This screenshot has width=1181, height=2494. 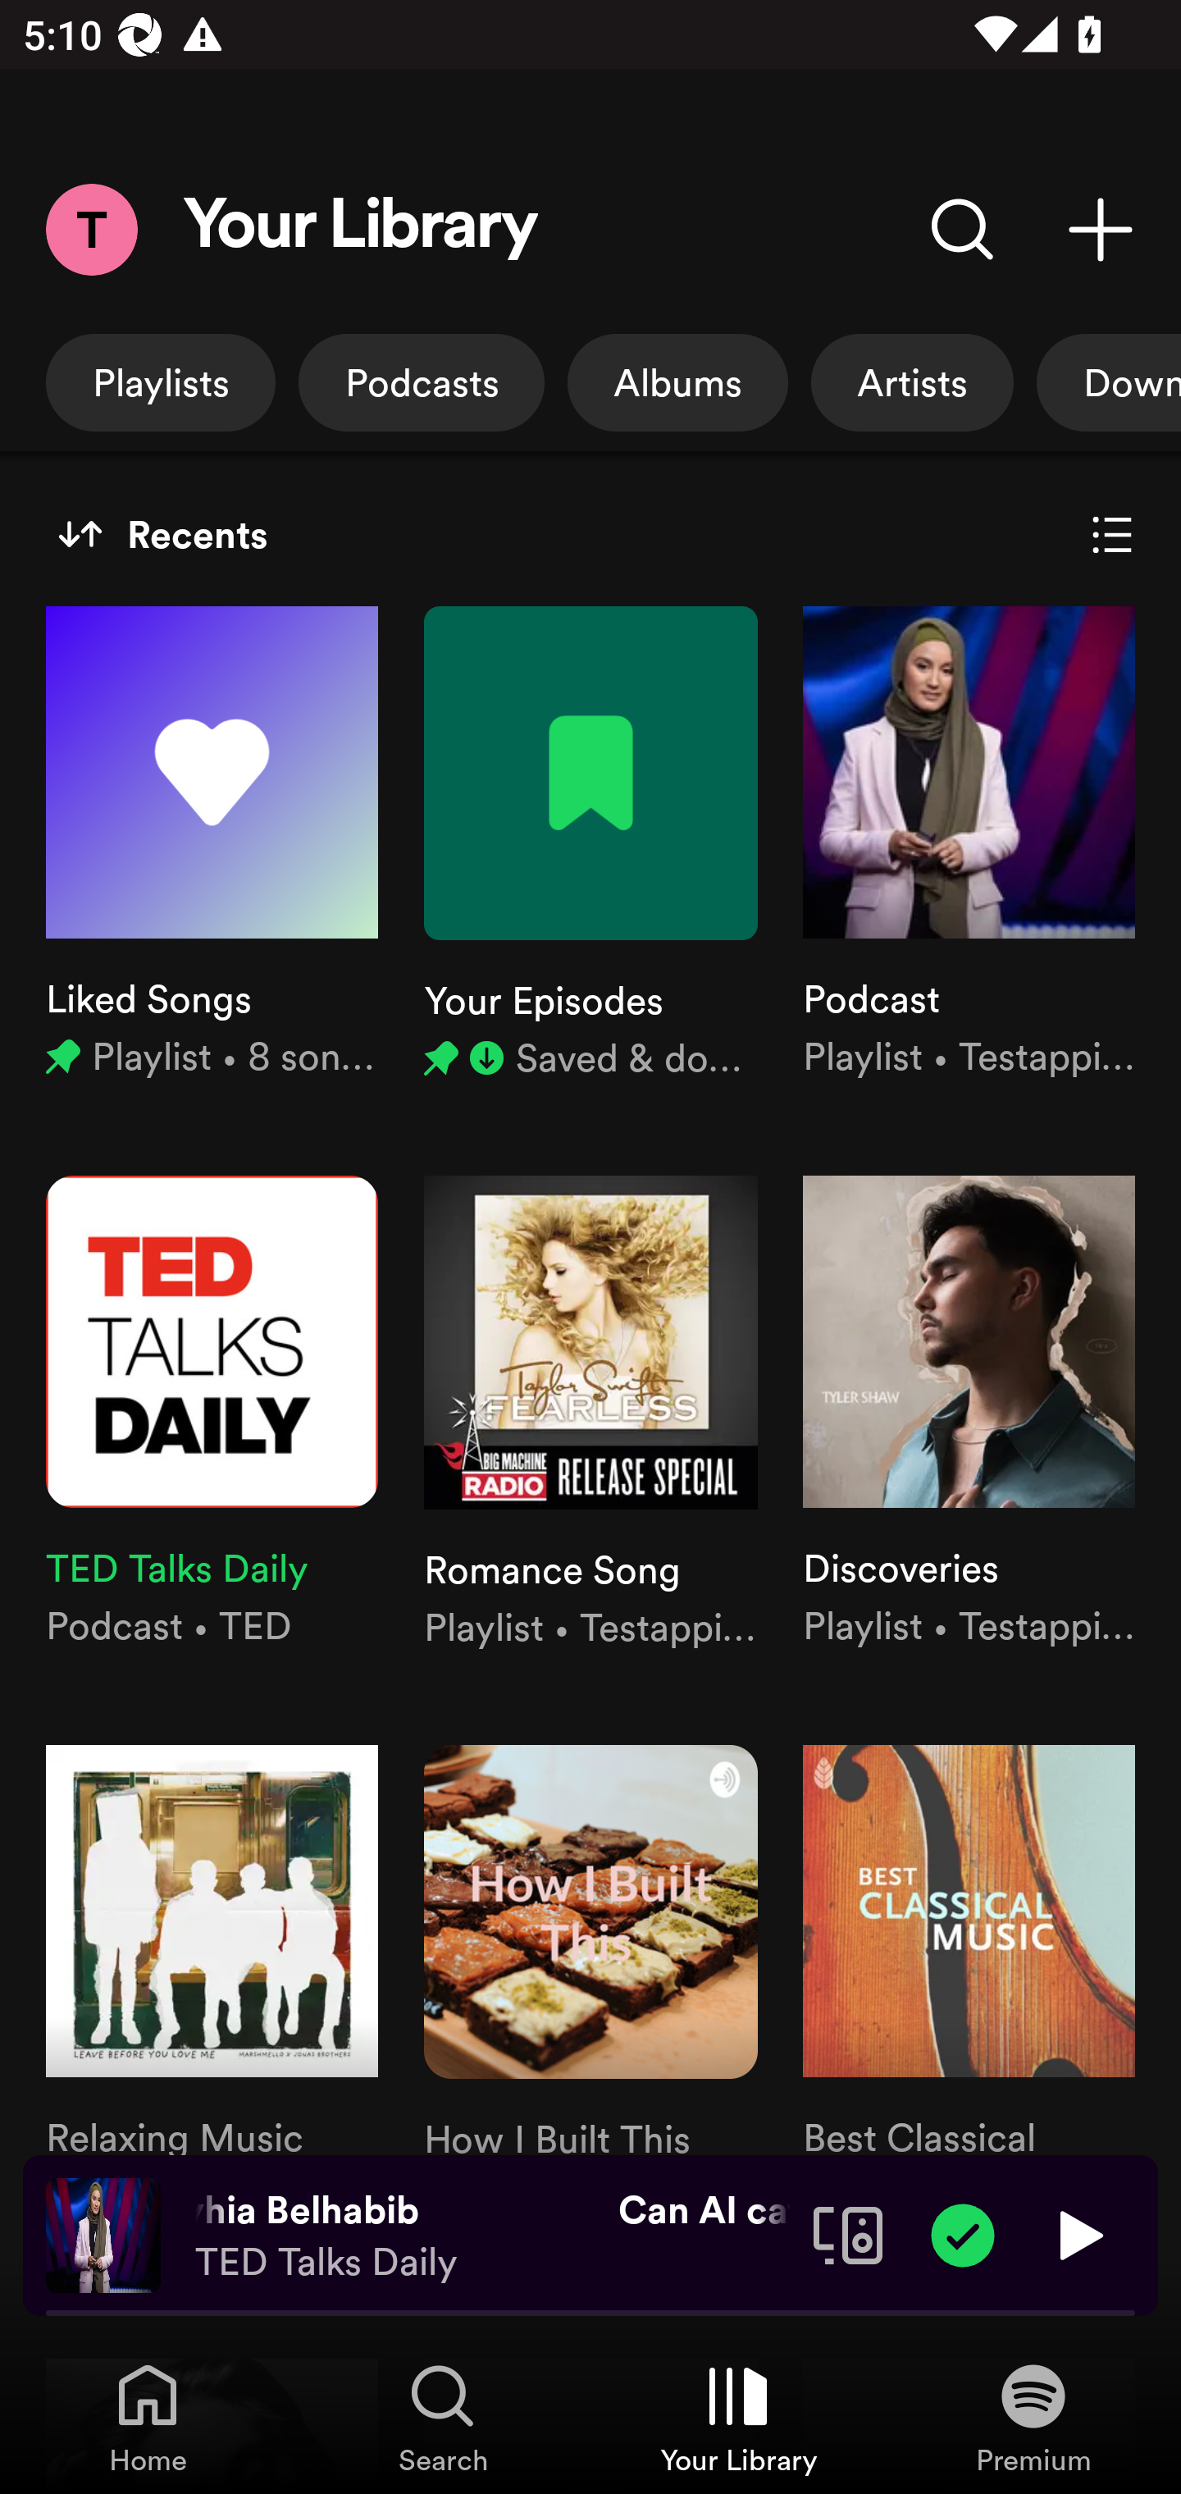 I want to click on Premium, Tab 4 of 4 Premium Premium, so click(x=1033, y=2417).